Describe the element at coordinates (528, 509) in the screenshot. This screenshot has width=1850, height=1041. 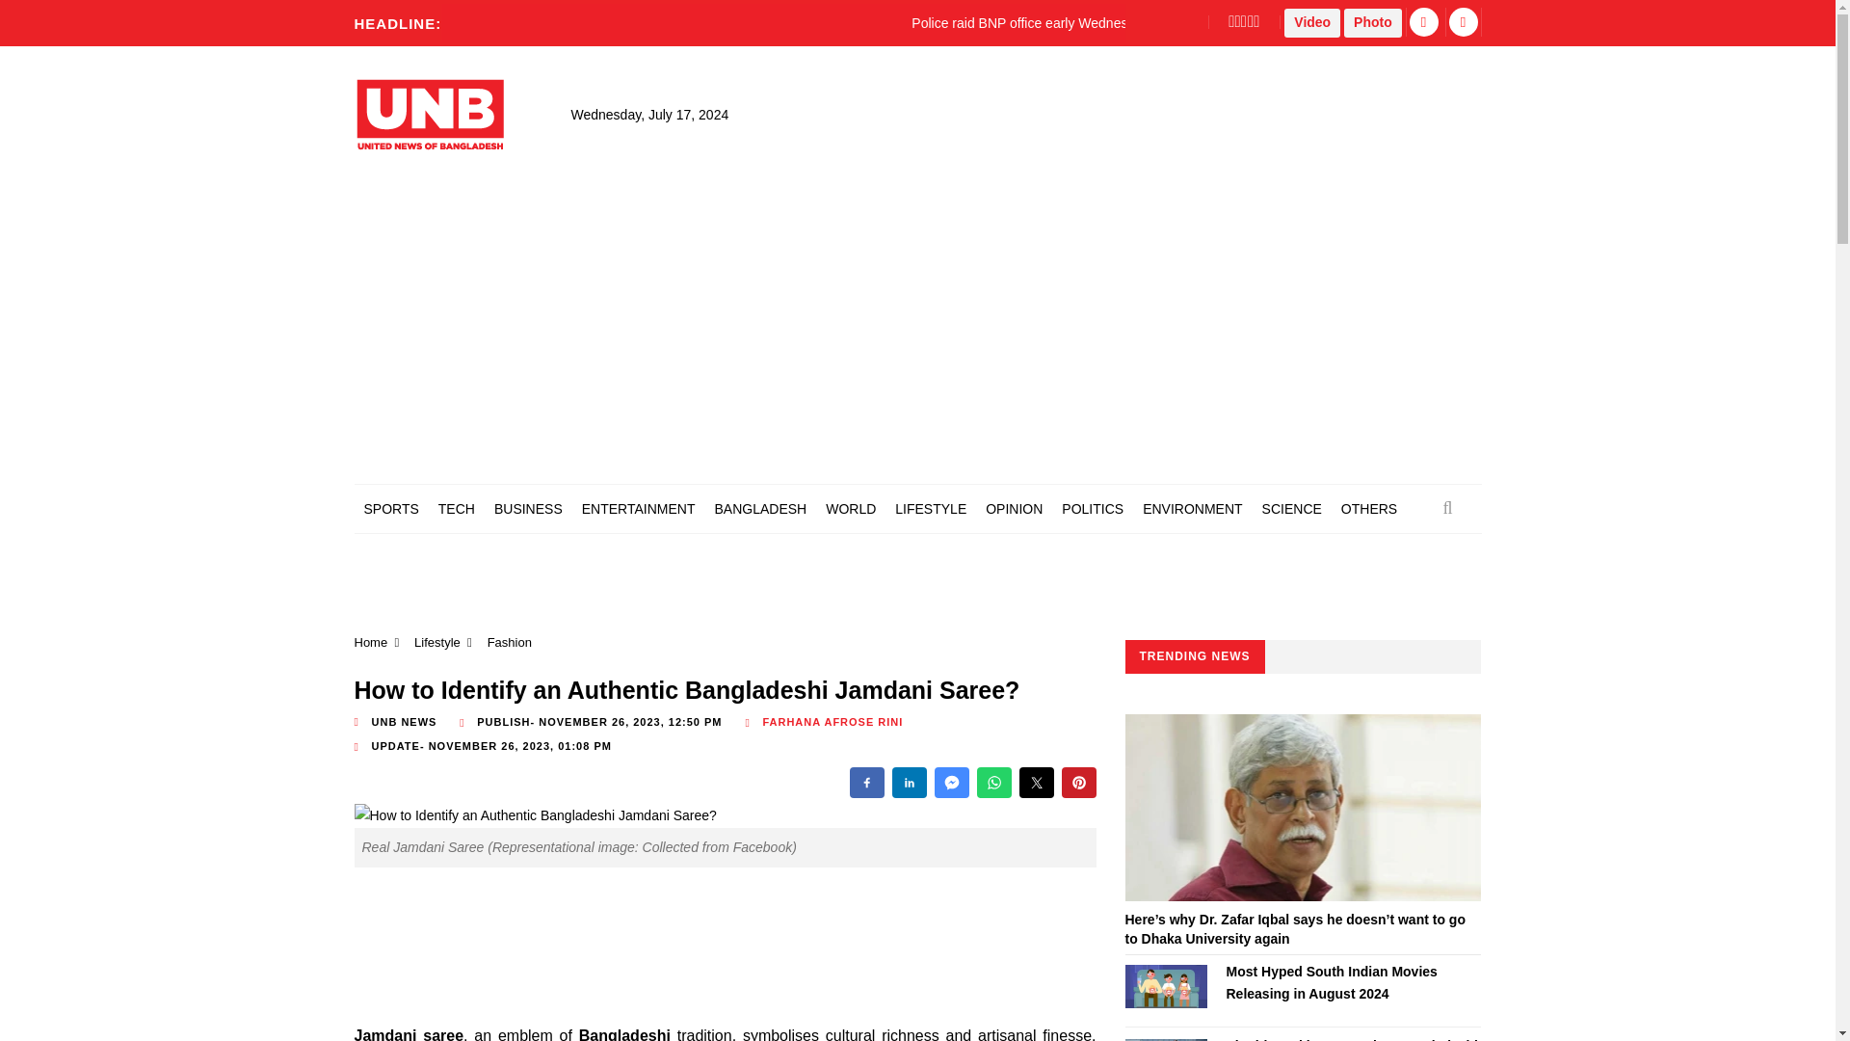
I see `BUSINESS` at that location.